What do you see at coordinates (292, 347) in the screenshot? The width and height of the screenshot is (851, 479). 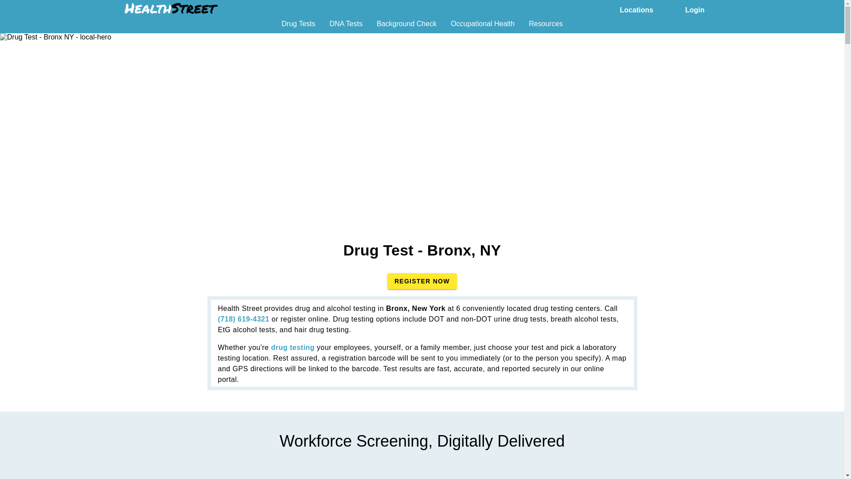 I see `register for drug testing` at bounding box center [292, 347].